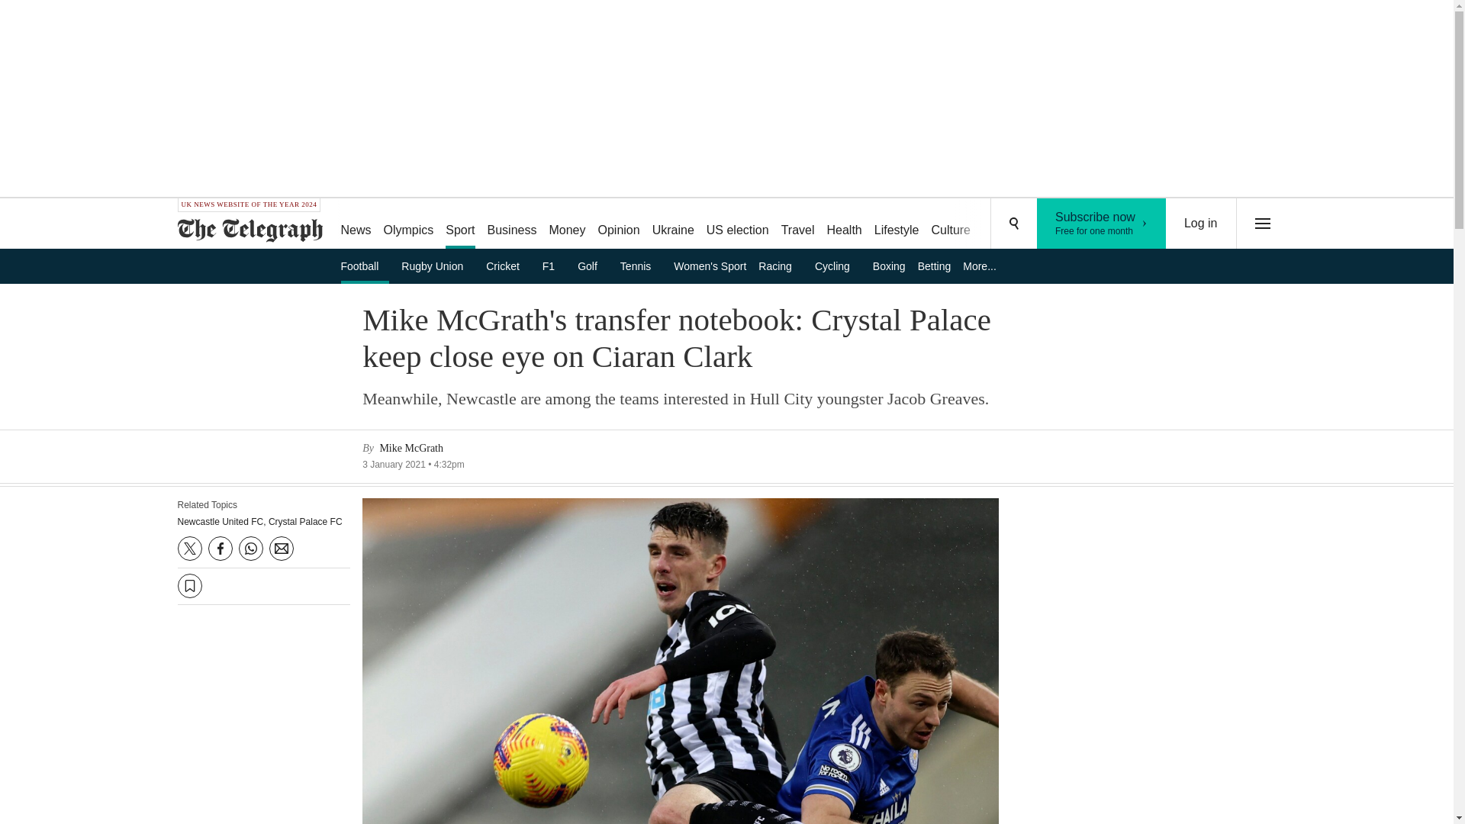 The width and height of the screenshot is (1465, 824). I want to click on Ukraine, so click(673, 224).